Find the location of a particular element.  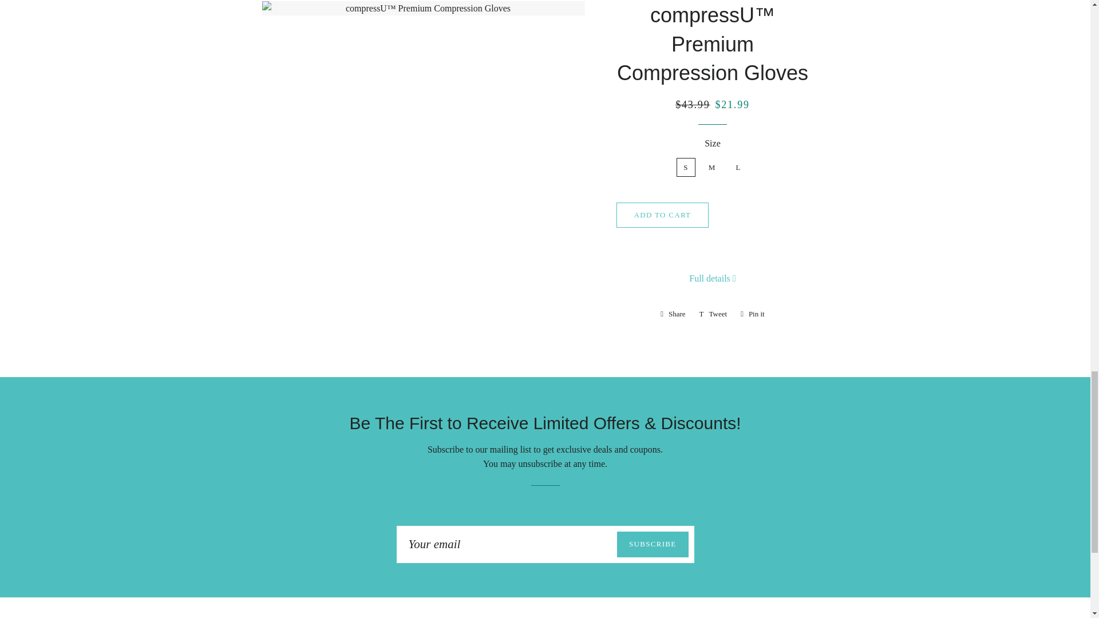

S is located at coordinates (752, 314).